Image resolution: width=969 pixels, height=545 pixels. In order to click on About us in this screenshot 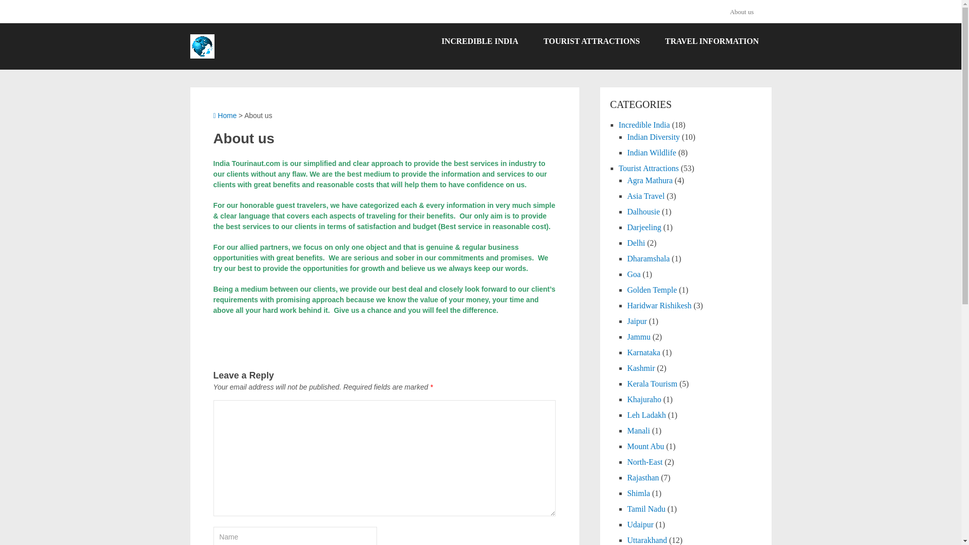, I will do `click(745, 12)`.